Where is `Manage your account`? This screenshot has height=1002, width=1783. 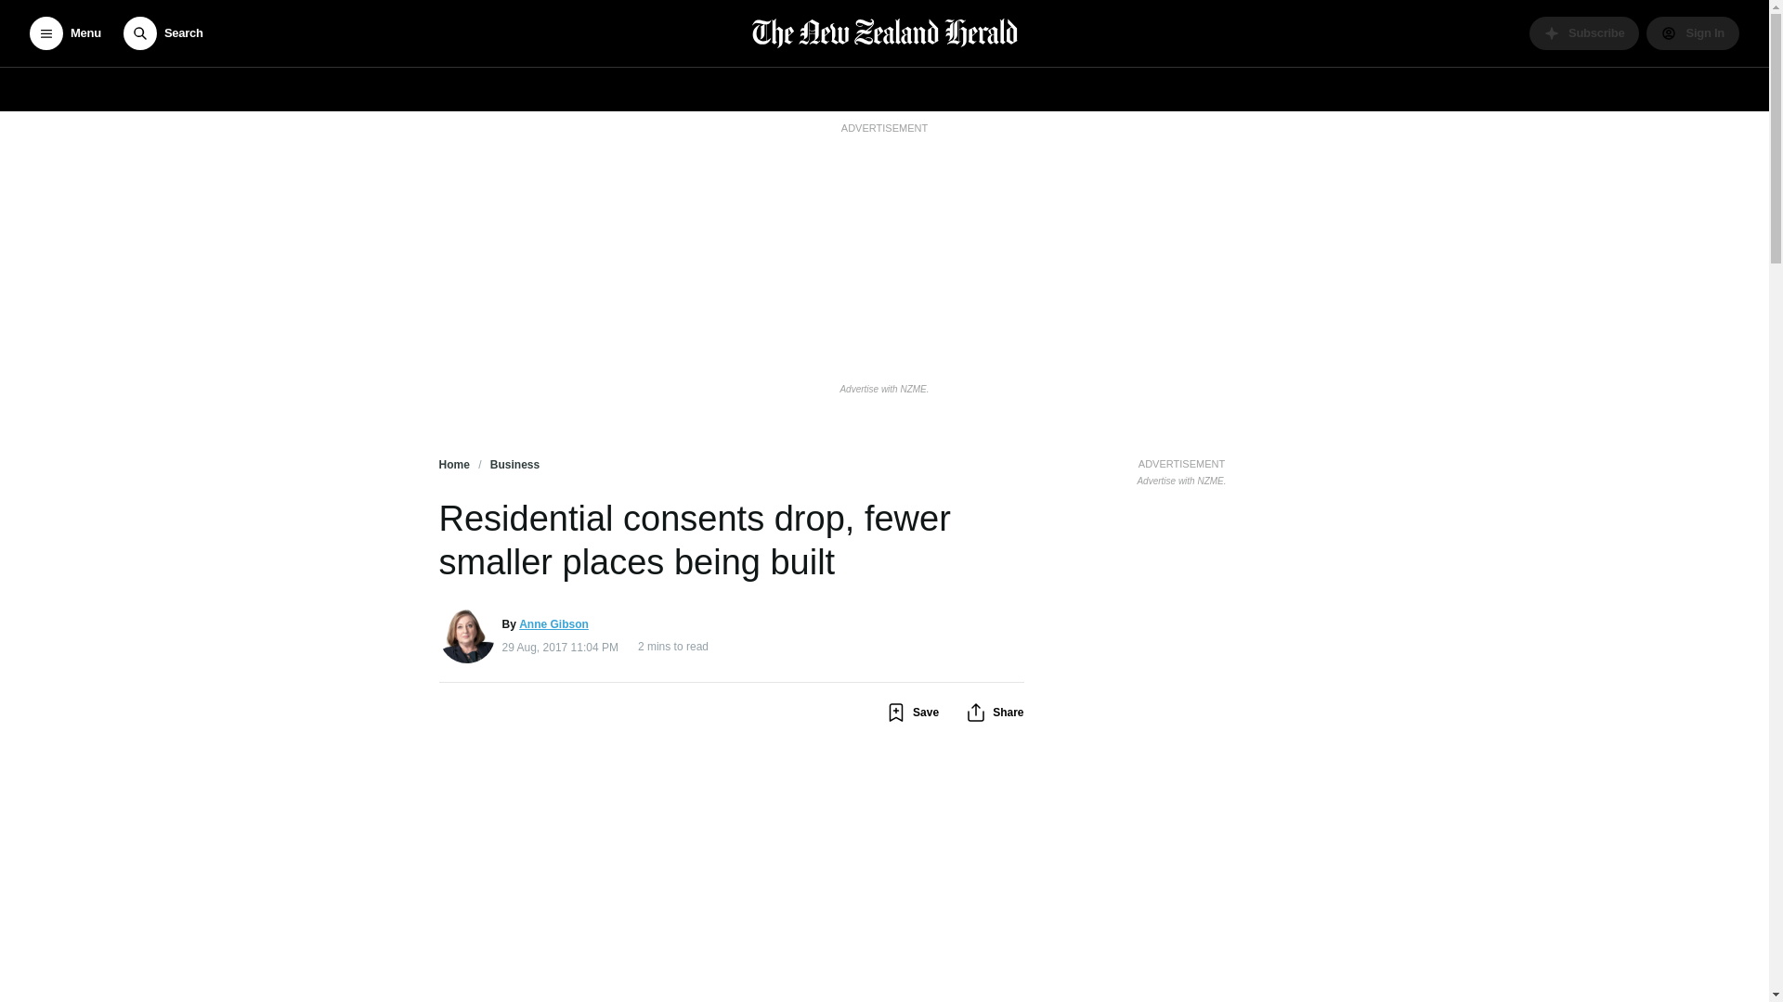
Manage your account is located at coordinates (1692, 33).